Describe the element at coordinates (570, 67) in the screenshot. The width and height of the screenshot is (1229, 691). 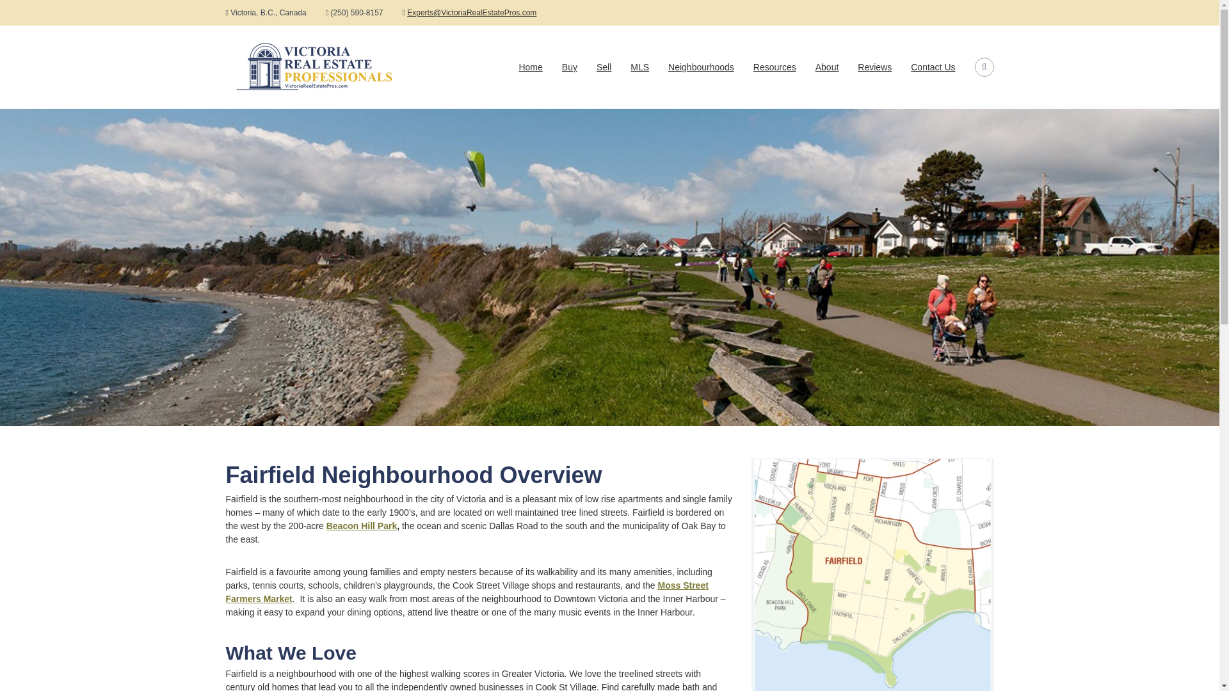
I see `Buy` at that location.